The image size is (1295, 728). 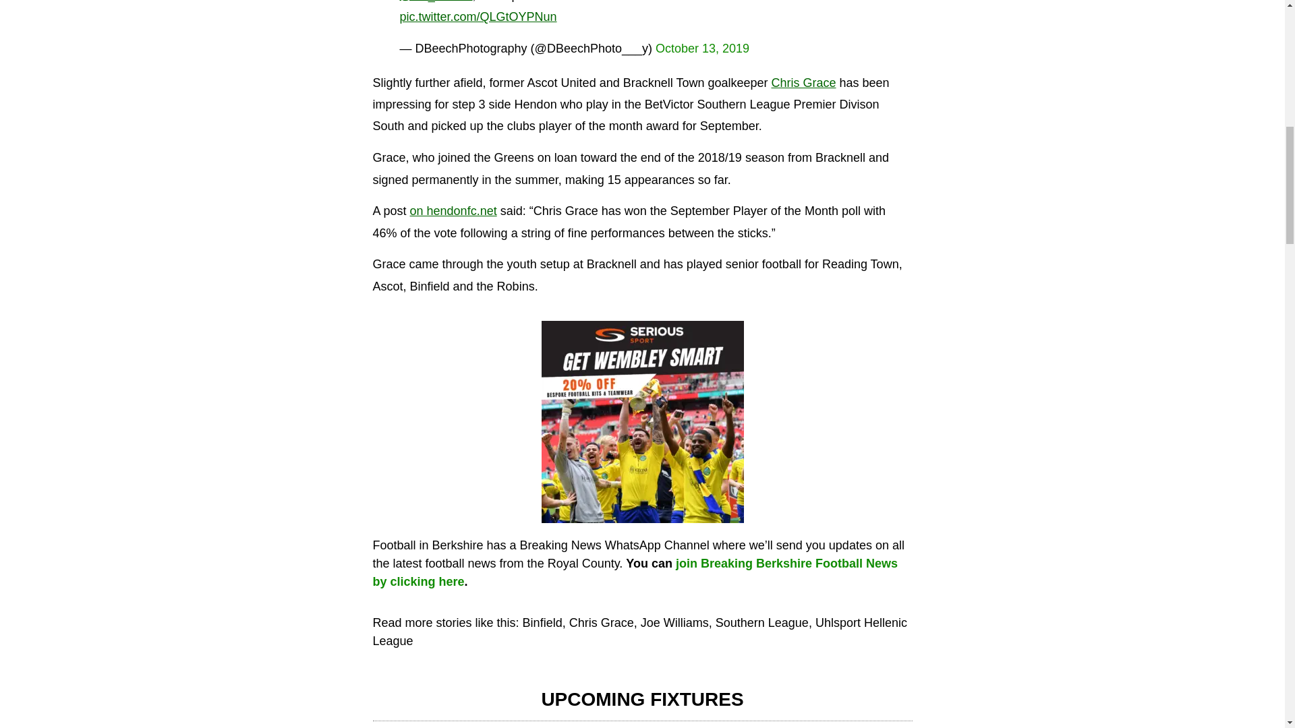 What do you see at coordinates (803, 82) in the screenshot?
I see `Chris Grace` at bounding box center [803, 82].